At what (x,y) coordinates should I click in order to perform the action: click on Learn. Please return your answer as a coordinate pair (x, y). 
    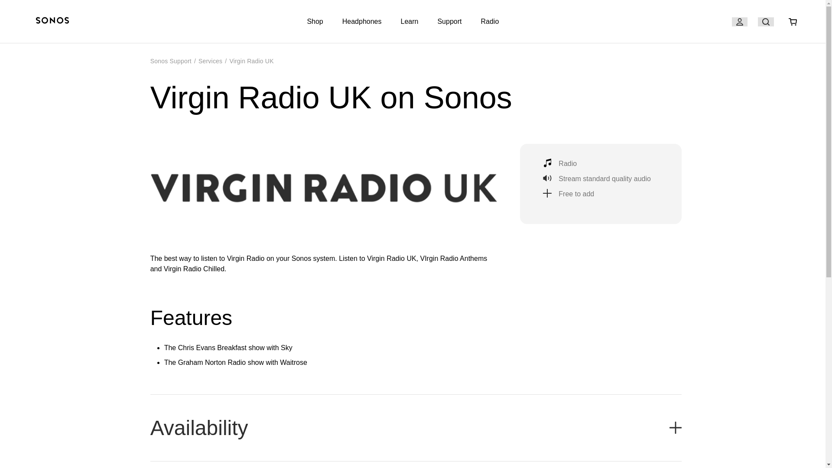
    Looking at the image, I should click on (409, 22).